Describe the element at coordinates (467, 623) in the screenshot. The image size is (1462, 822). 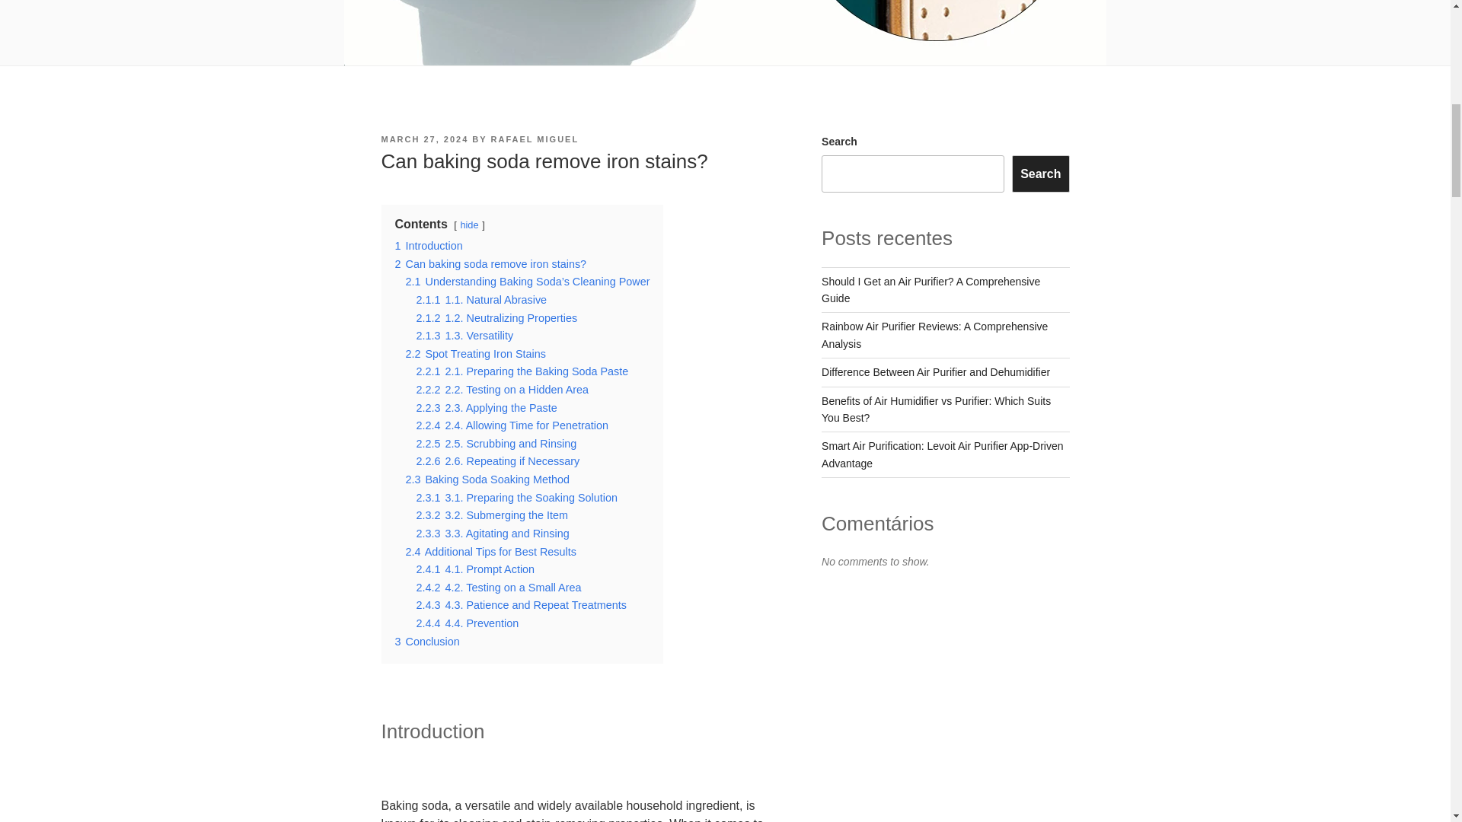
I see `2.4.4 4.4. Prevention` at that location.